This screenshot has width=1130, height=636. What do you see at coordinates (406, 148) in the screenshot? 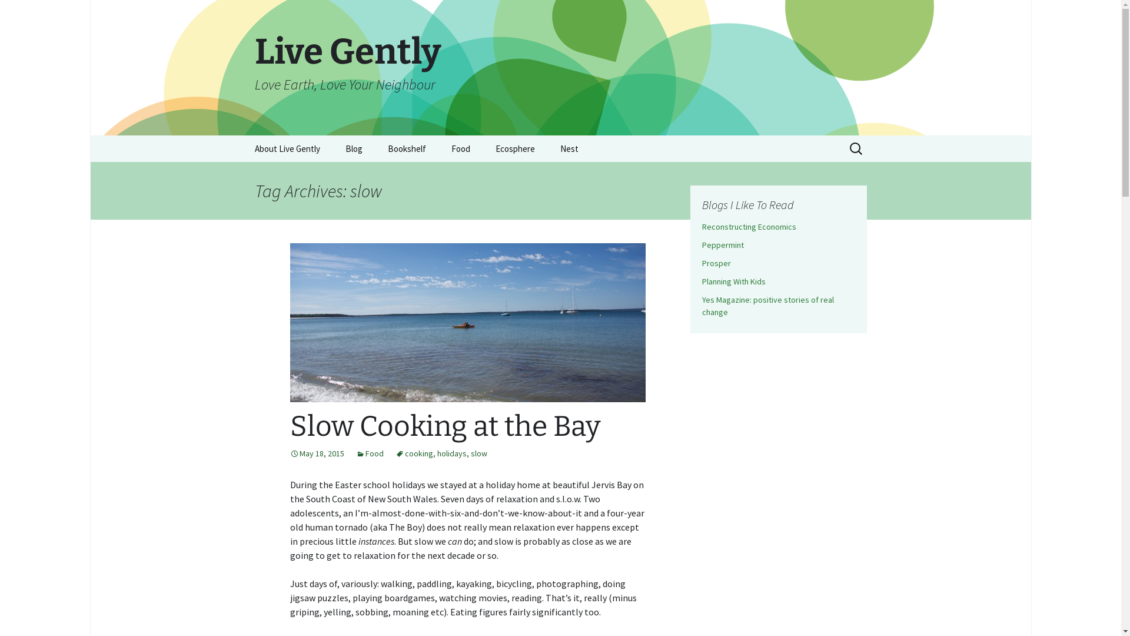
I see `Bookshelf` at bounding box center [406, 148].